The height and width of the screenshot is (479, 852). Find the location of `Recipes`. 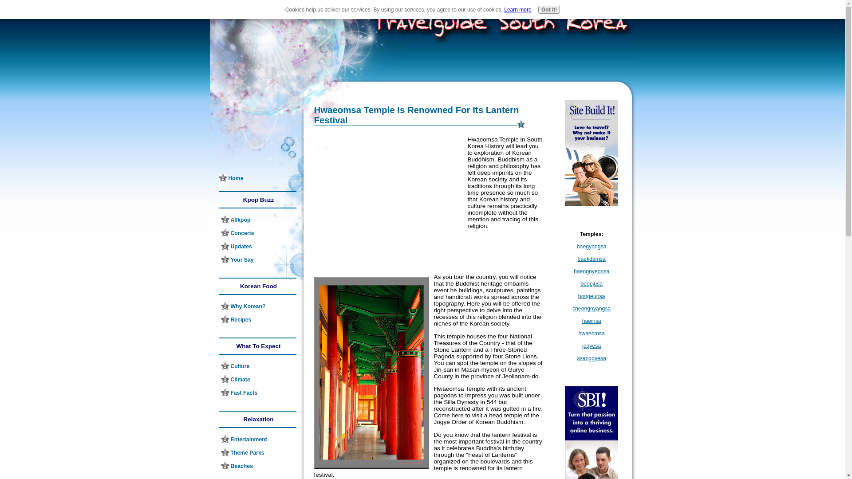

Recipes is located at coordinates (258, 321).